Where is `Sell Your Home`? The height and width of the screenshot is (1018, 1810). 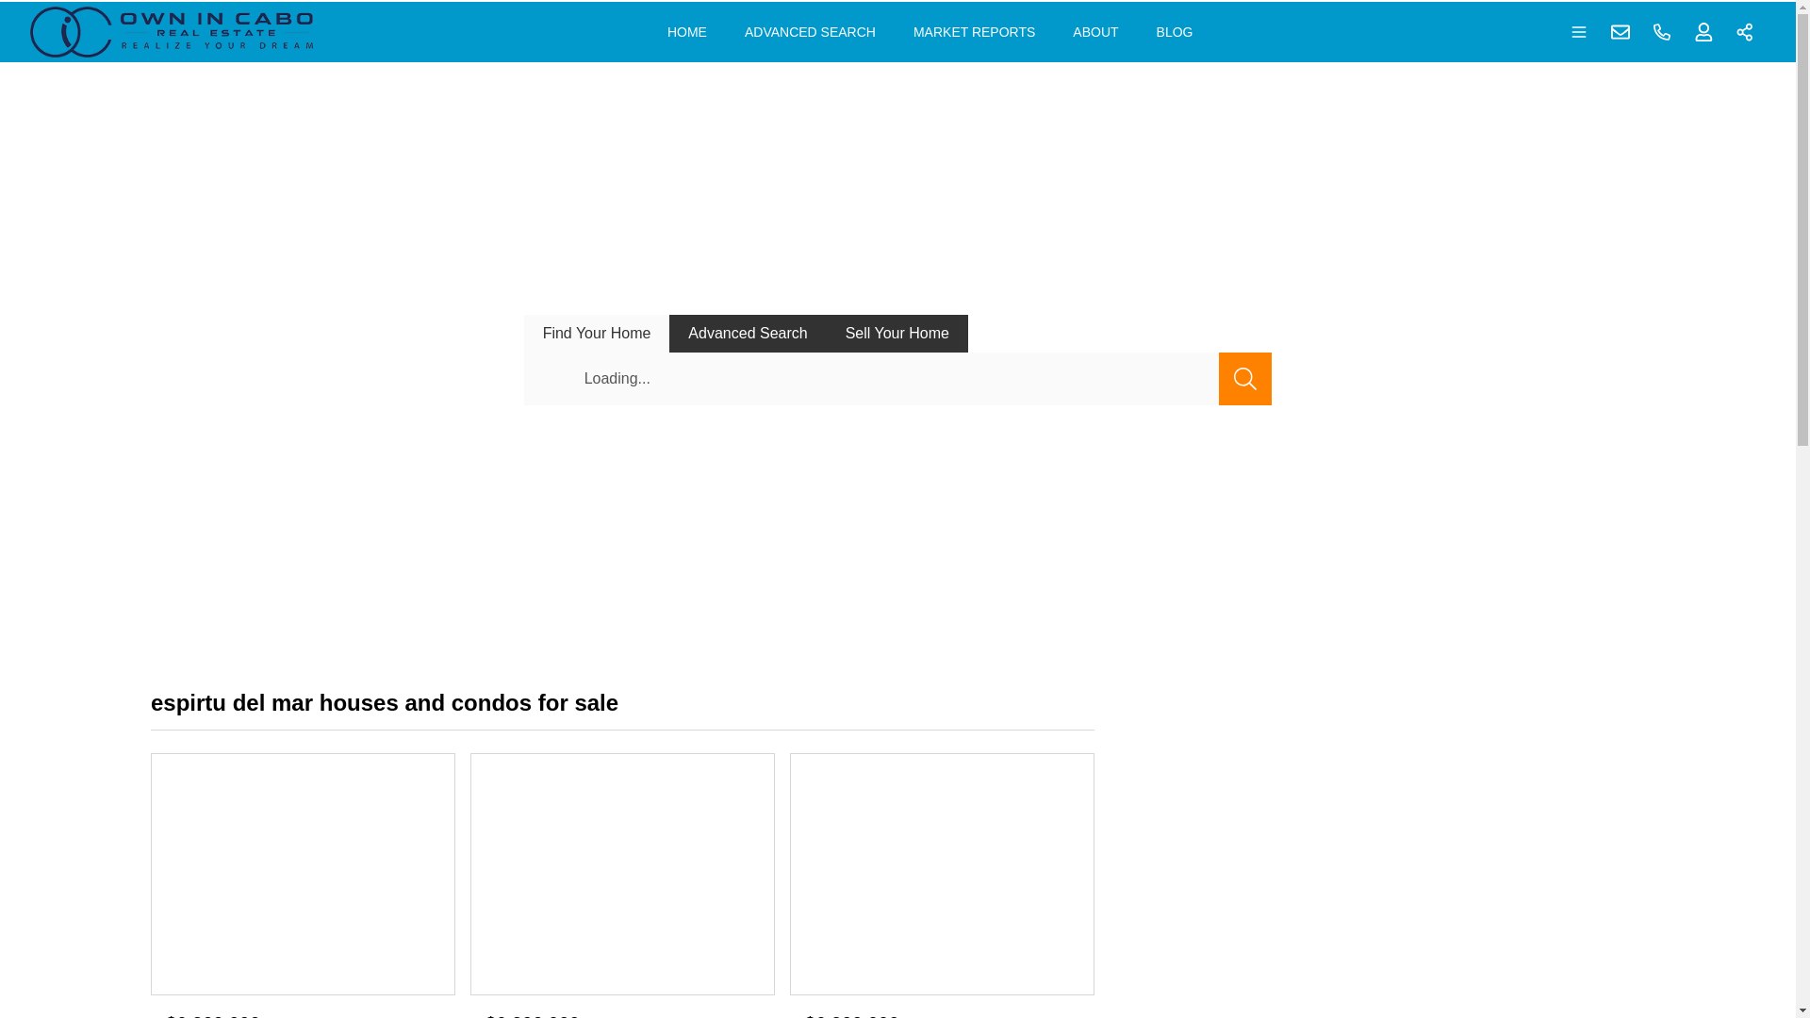 Sell Your Home is located at coordinates (897, 332).